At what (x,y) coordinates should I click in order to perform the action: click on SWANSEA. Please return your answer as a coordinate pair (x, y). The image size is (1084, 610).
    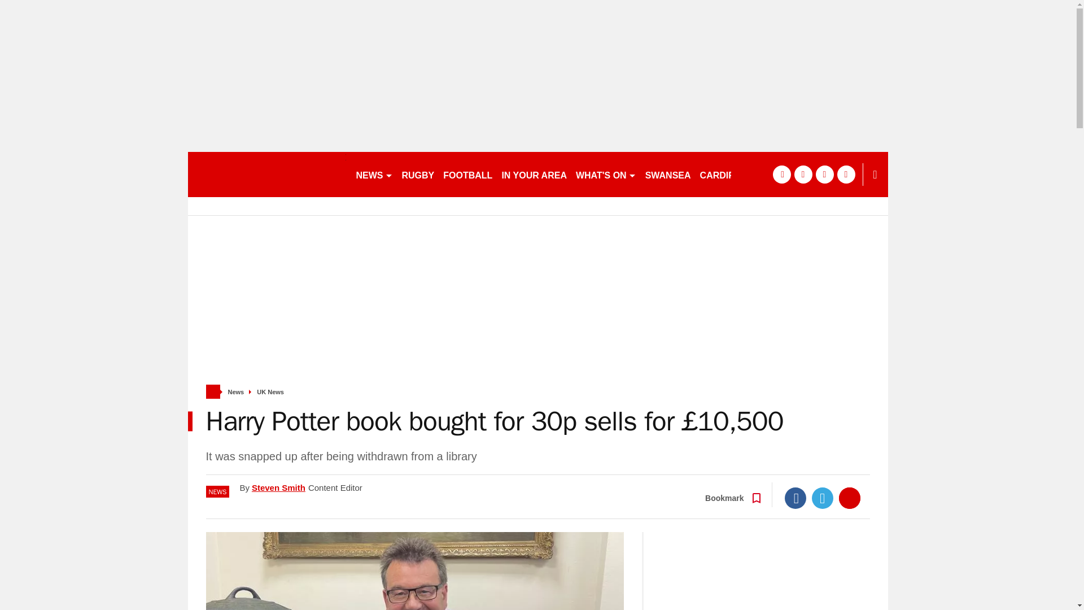
    Looking at the image, I should click on (668, 174).